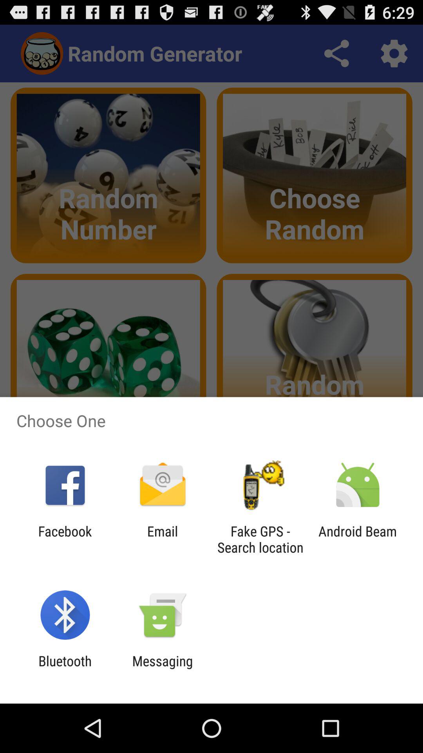  What do you see at coordinates (260, 539) in the screenshot?
I see `turn on the item next to the android beam` at bounding box center [260, 539].